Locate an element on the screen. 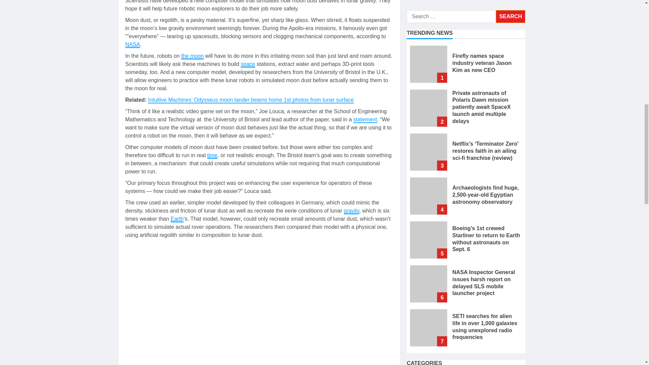 Image resolution: width=649 pixels, height=365 pixels. NASA is located at coordinates (133, 45).